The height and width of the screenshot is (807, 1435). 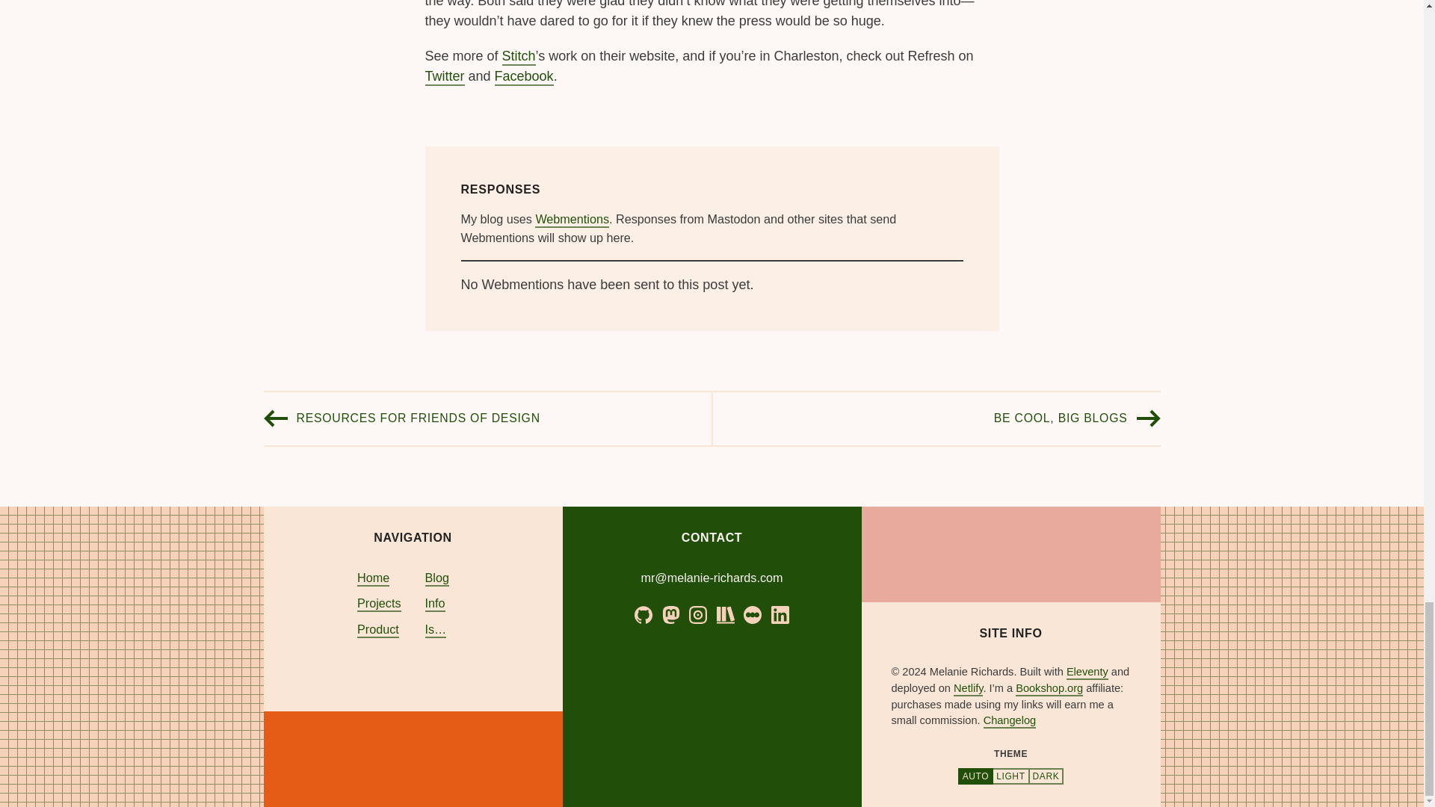 What do you see at coordinates (725, 614) in the screenshot?
I see `The StoryGraph` at bounding box center [725, 614].